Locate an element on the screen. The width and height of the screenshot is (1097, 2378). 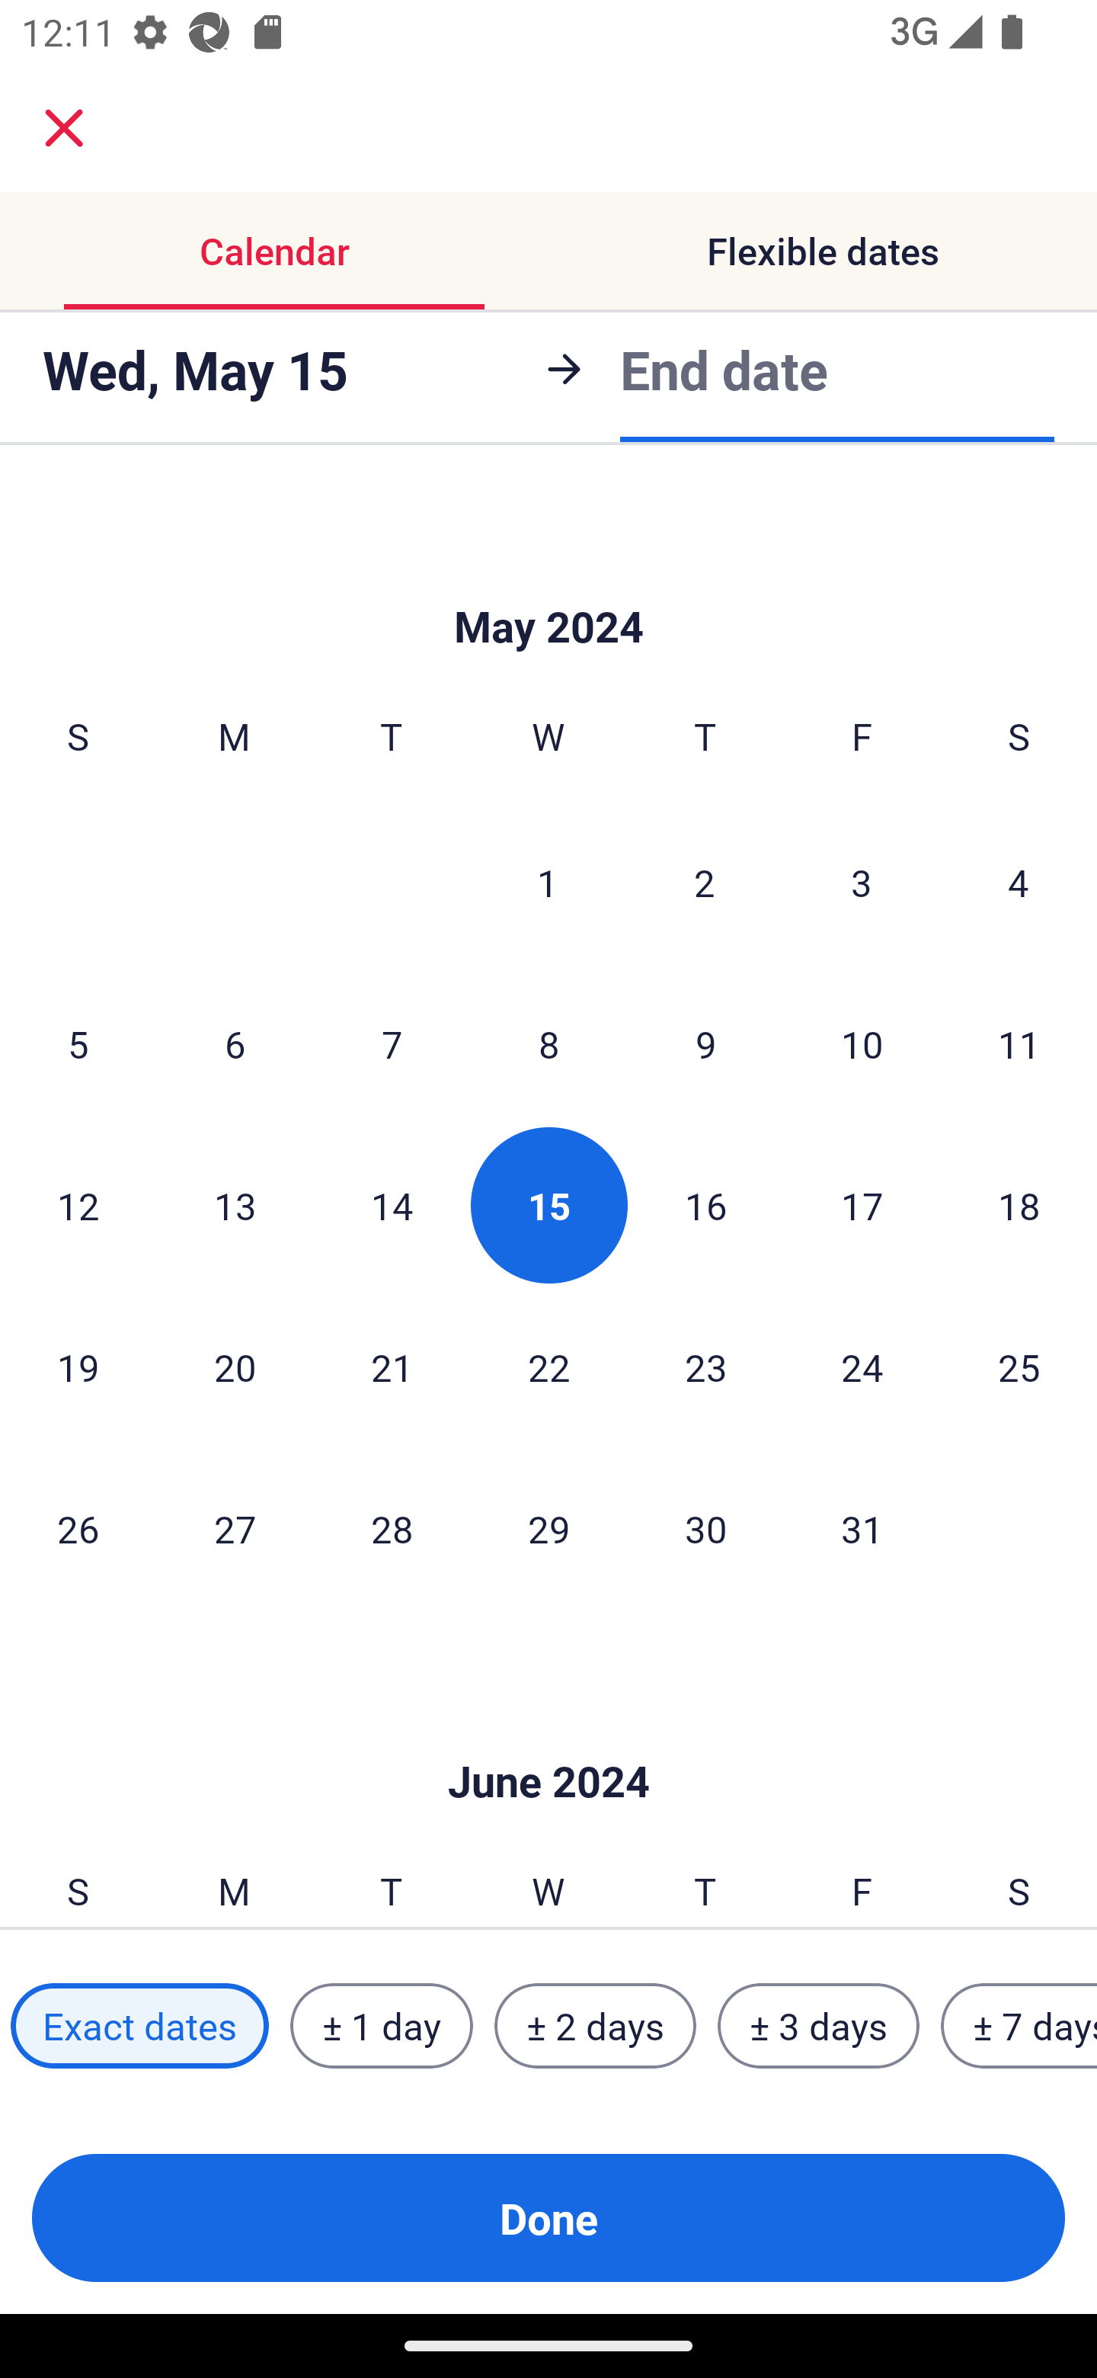
19 Sunday, May 19, 2024 is located at coordinates (78, 1367).